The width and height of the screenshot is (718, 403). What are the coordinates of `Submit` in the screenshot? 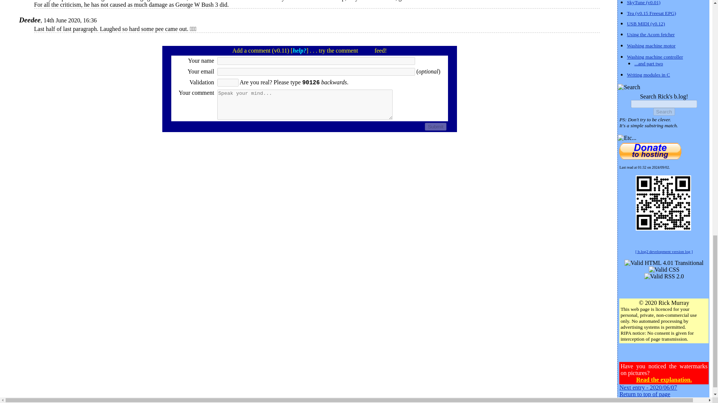 It's located at (435, 126).